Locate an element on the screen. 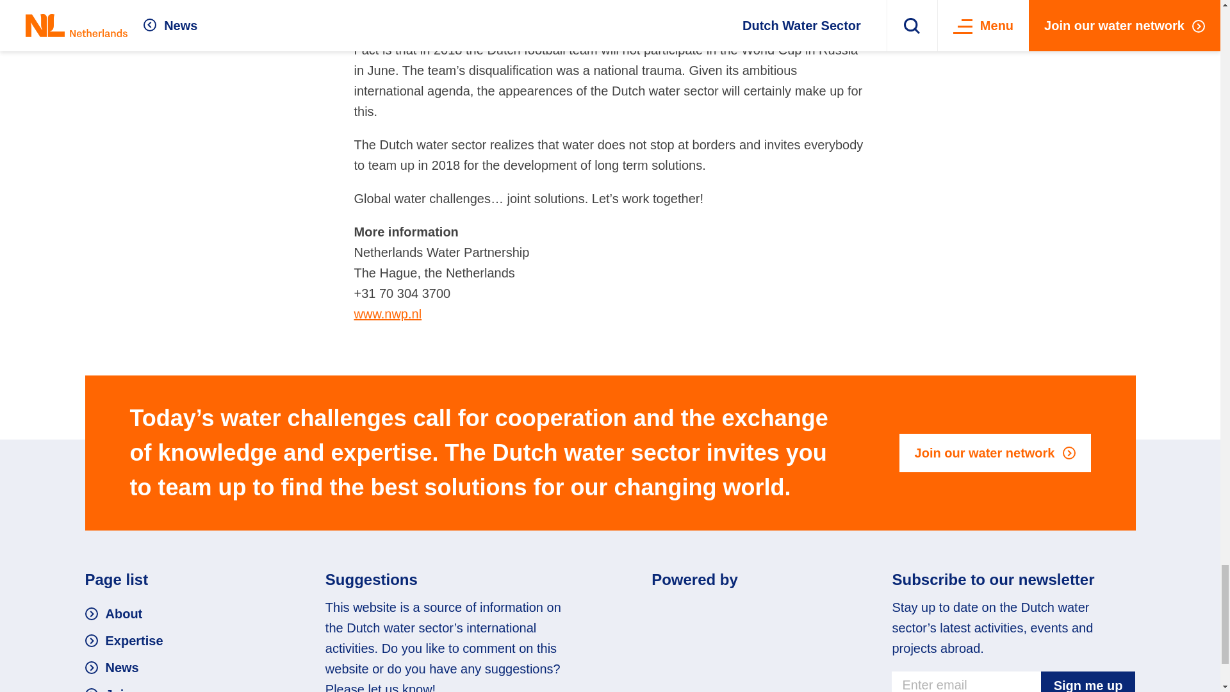  Join our water network is located at coordinates (995, 452).